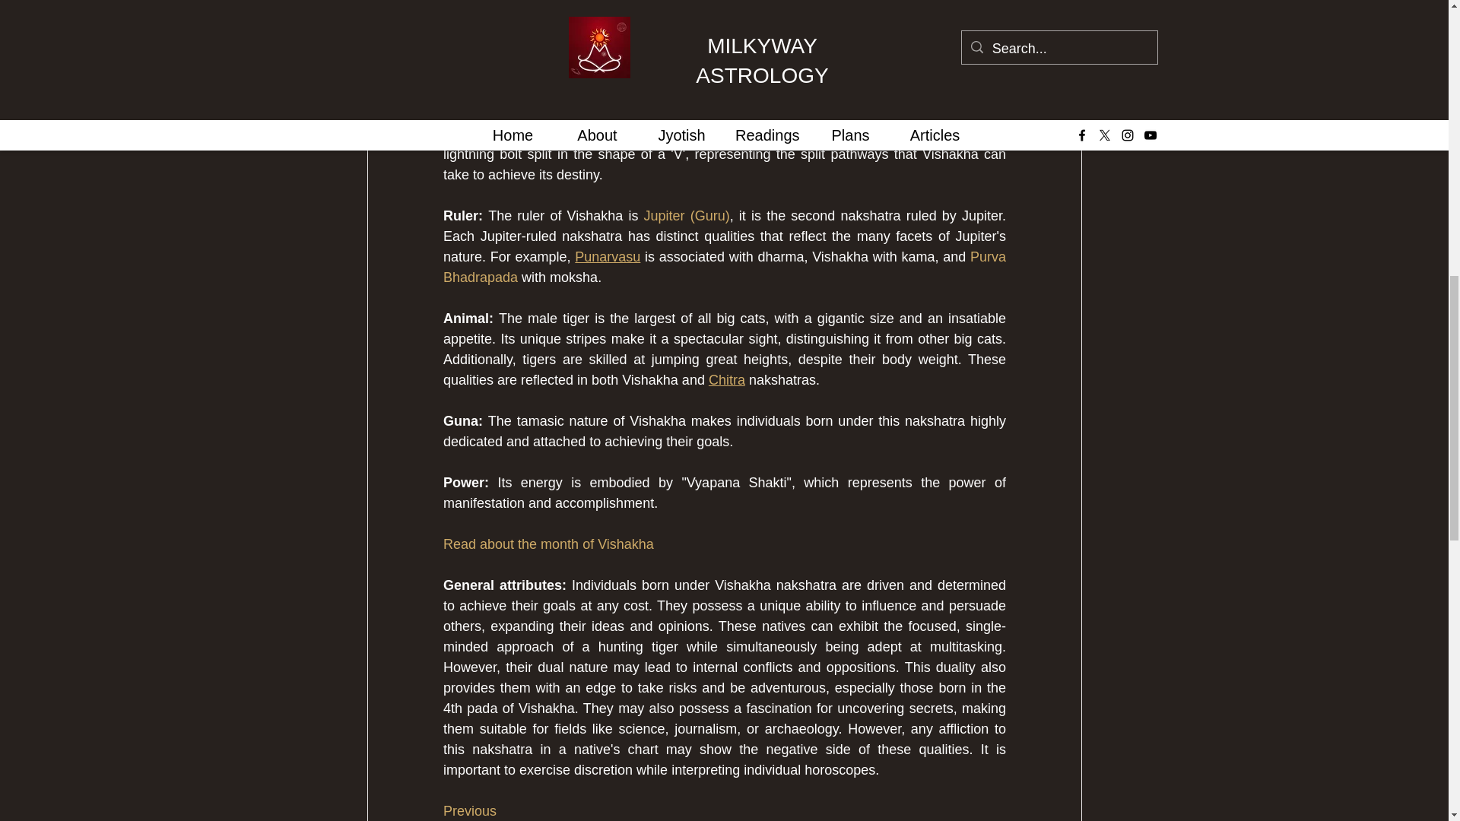  I want to click on Read about the month of Vishakha, so click(547, 544).